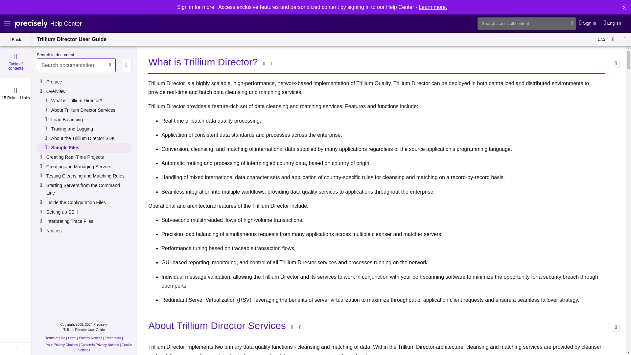  I want to click on Table of contents, so click(16, 62).